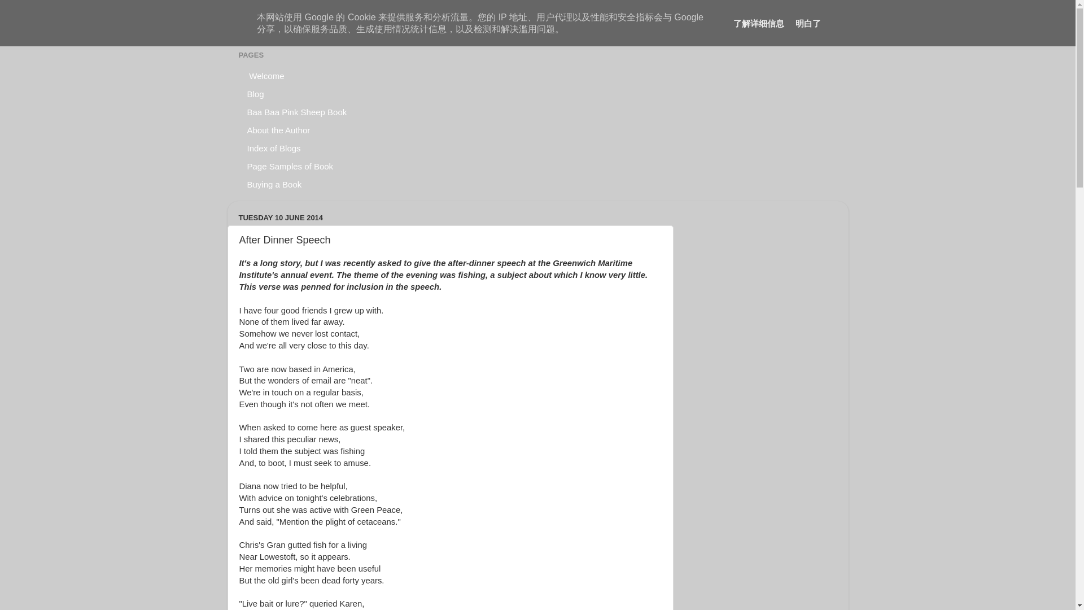  Describe the element at coordinates (278, 130) in the screenshot. I see `About the Author` at that location.